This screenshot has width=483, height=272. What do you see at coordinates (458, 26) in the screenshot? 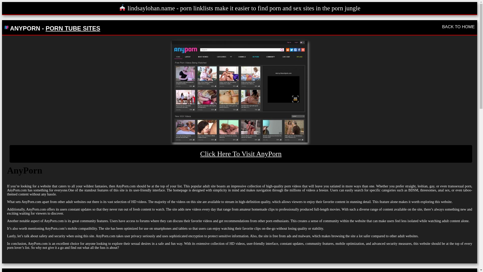
I see `BACK TO HOME` at bounding box center [458, 26].